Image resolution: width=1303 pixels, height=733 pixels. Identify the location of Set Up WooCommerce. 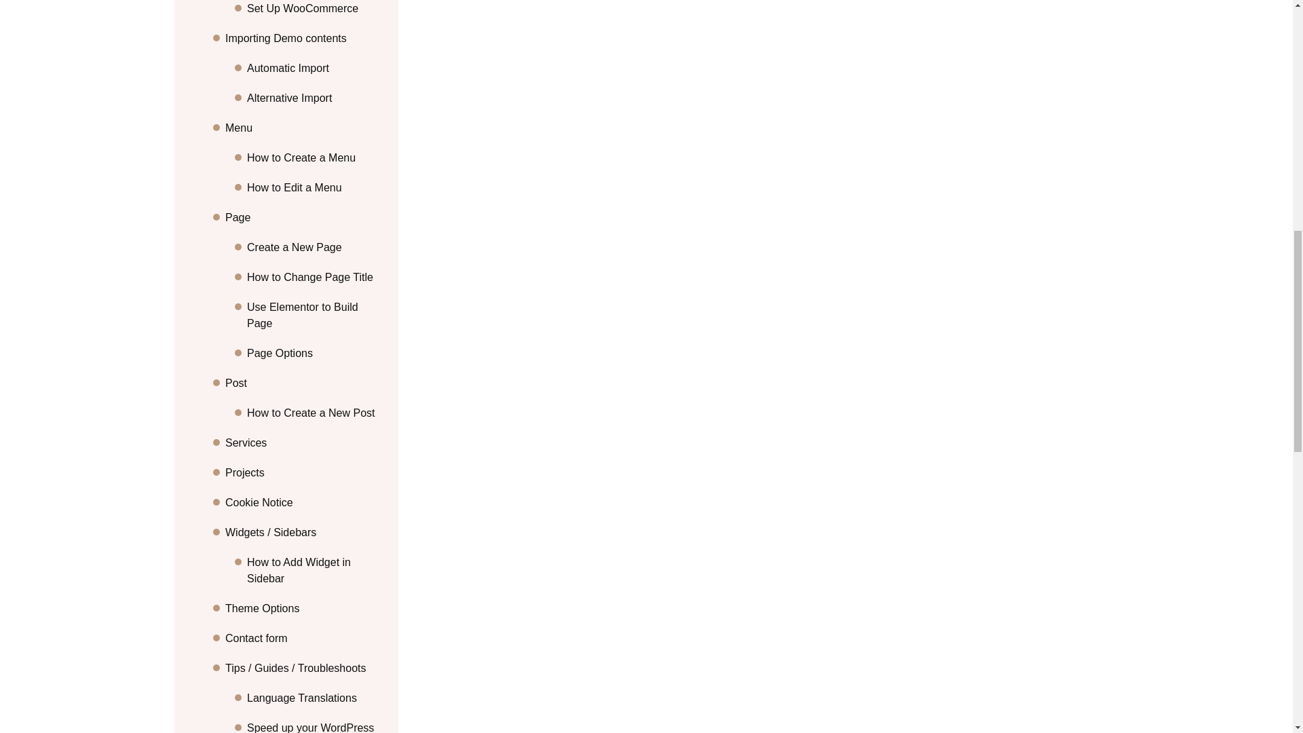
(314, 8).